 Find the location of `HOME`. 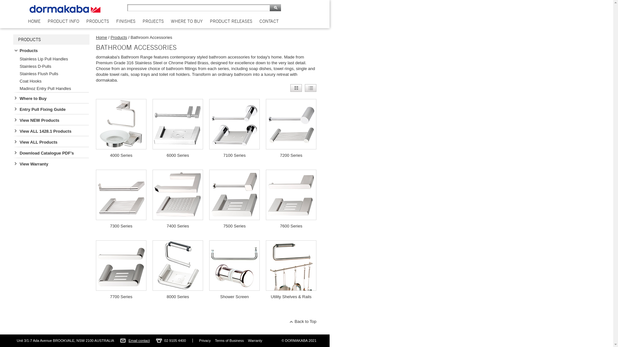

HOME is located at coordinates (34, 21).